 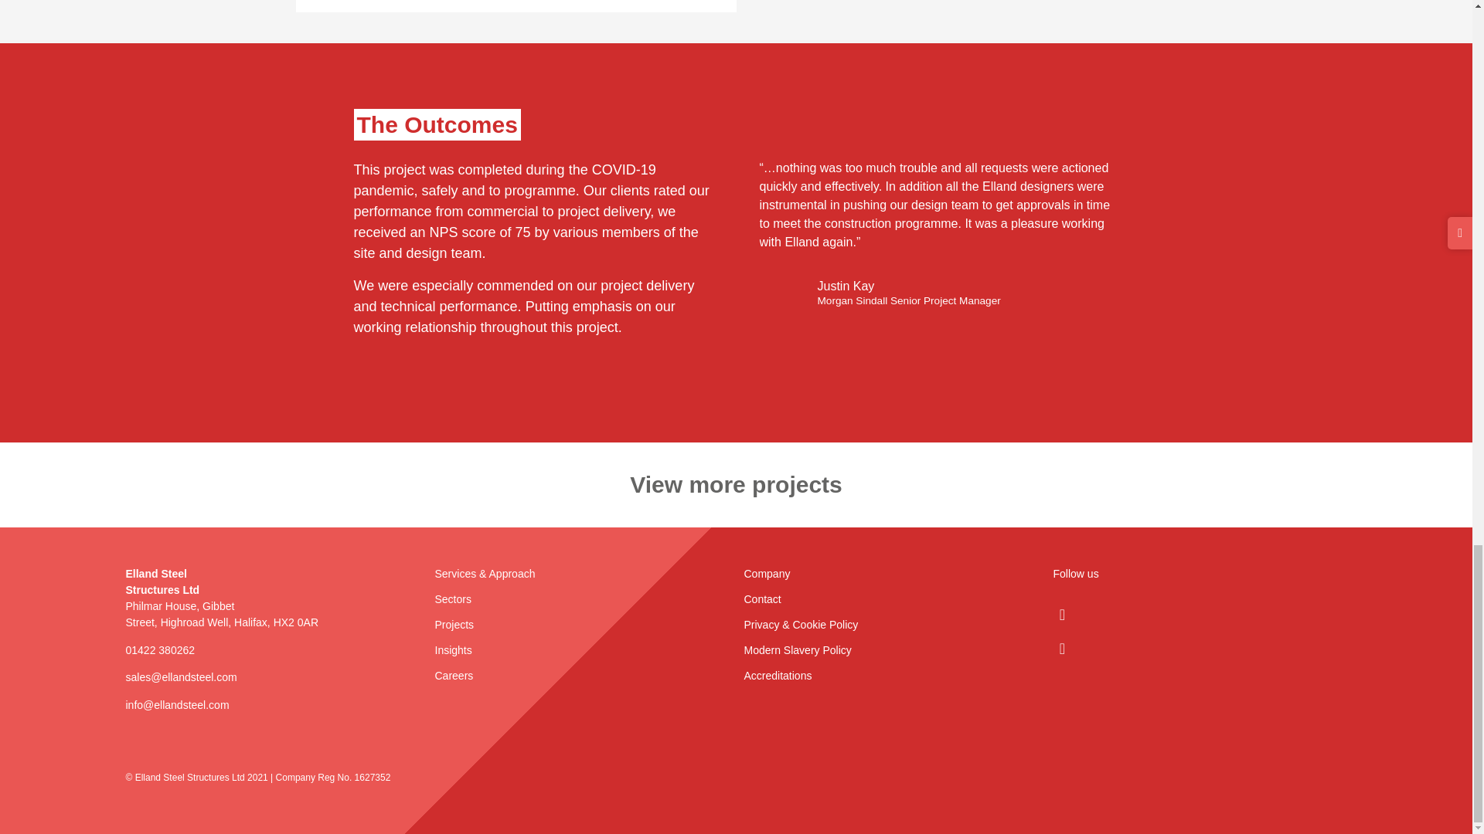 What do you see at coordinates (159, 649) in the screenshot?
I see `01422 380262` at bounding box center [159, 649].